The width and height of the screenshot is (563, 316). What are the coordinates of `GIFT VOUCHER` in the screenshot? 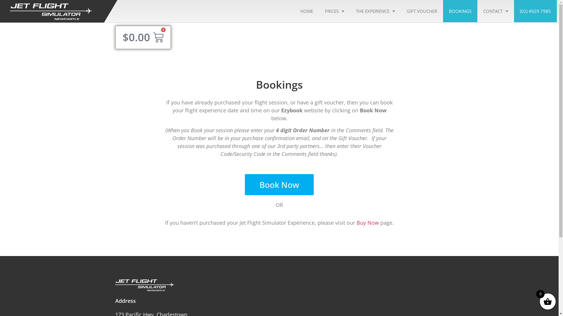 It's located at (422, 11).